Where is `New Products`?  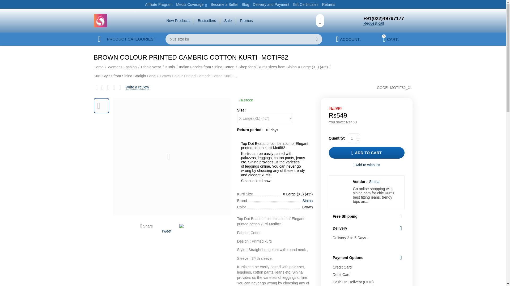
New Products is located at coordinates (177, 20).